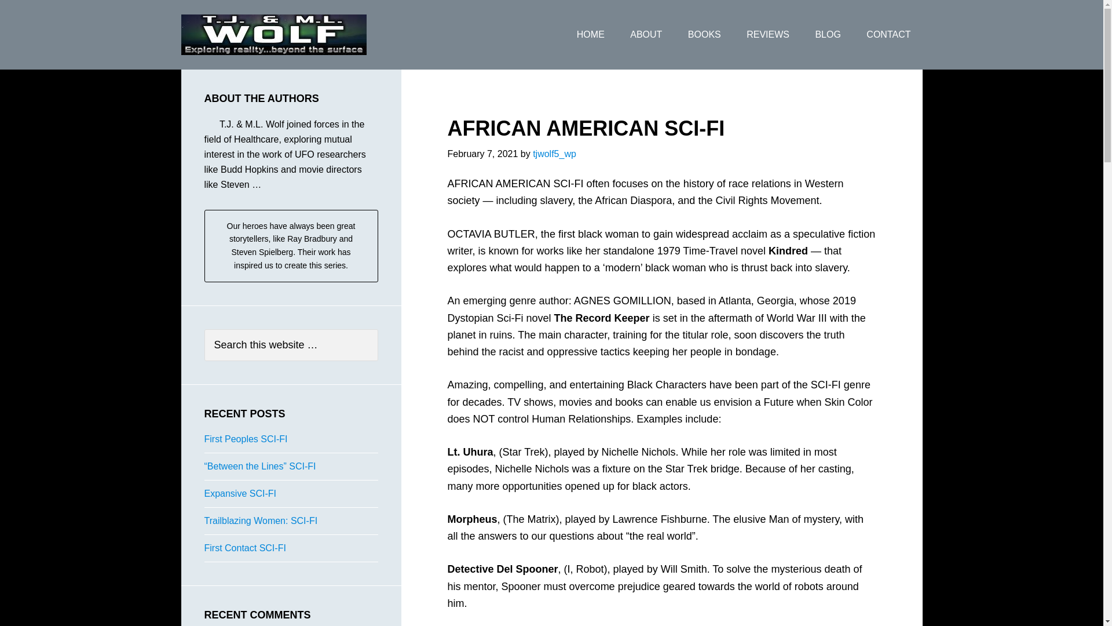 The height and width of the screenshot is (626, 1112). Describe the element at coordinates (768, 35) in the screenshot. I see `REVIEWS` at that location.